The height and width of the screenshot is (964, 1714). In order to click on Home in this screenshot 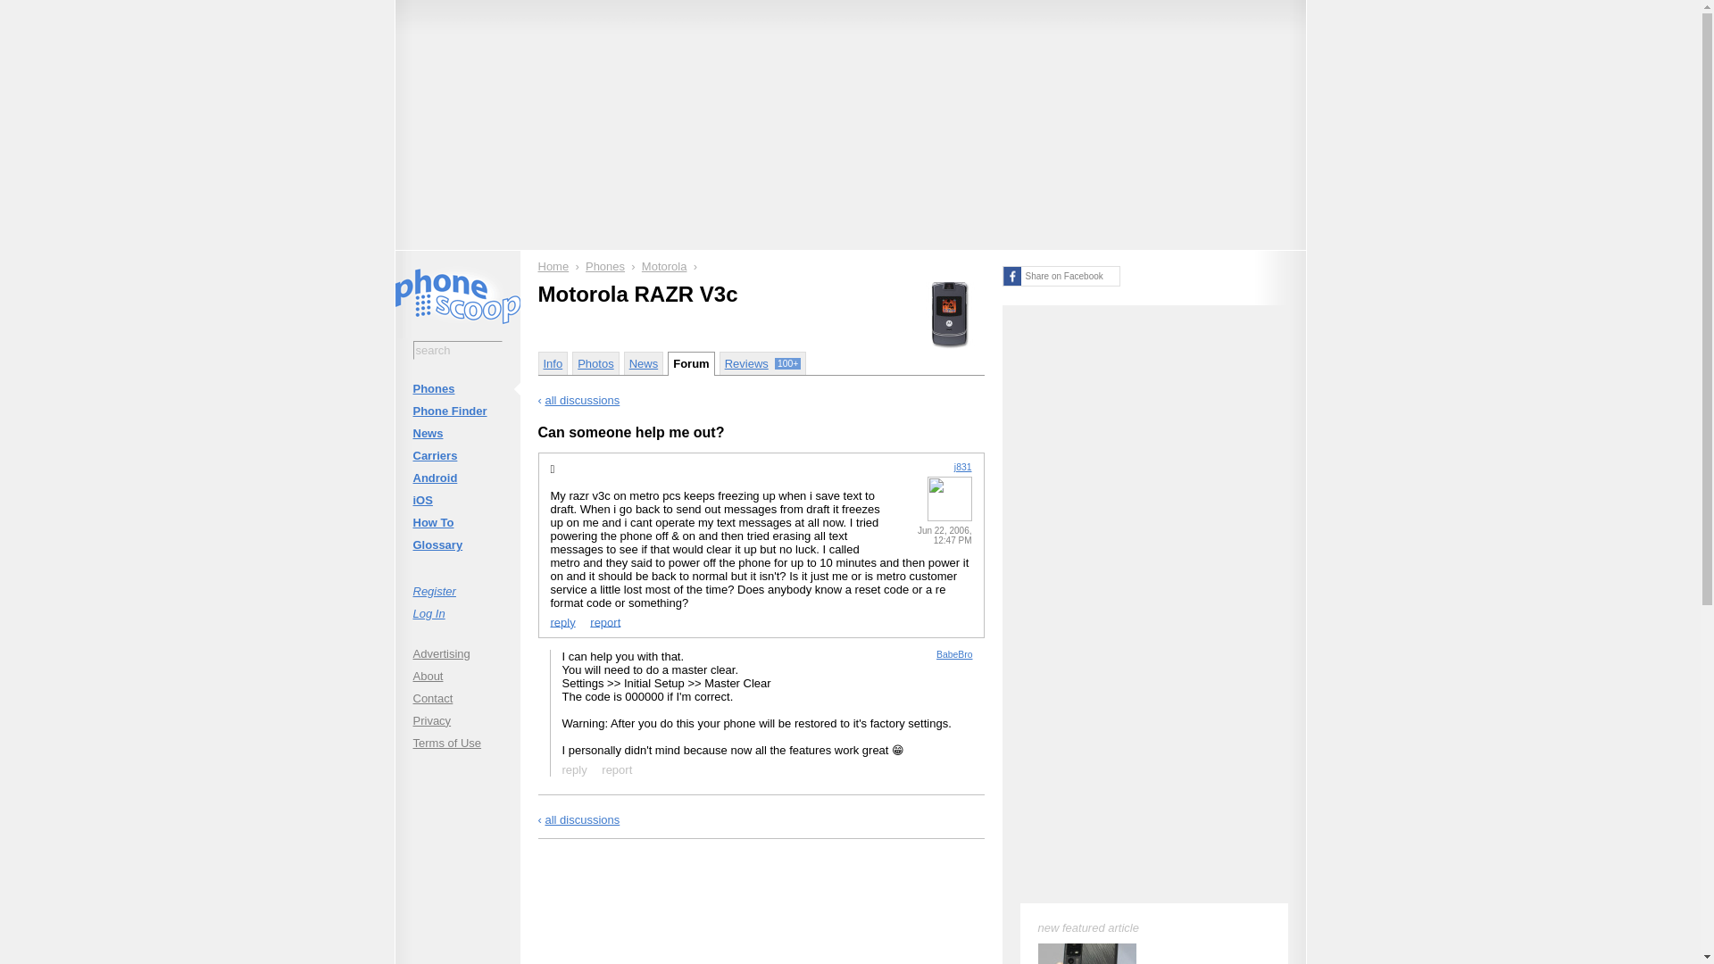, I will do `click(553, 266)`.